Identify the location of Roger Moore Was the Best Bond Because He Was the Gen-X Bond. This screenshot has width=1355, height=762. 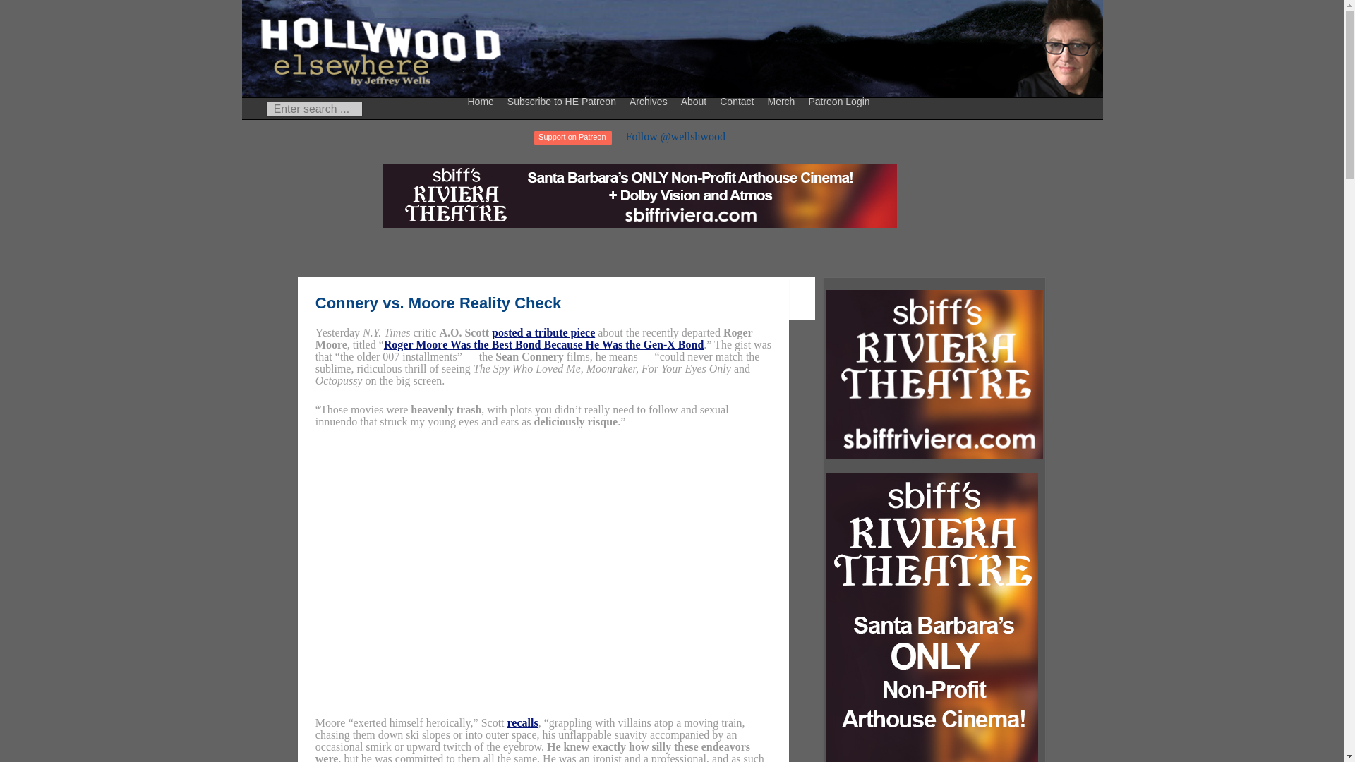
(543, 344).